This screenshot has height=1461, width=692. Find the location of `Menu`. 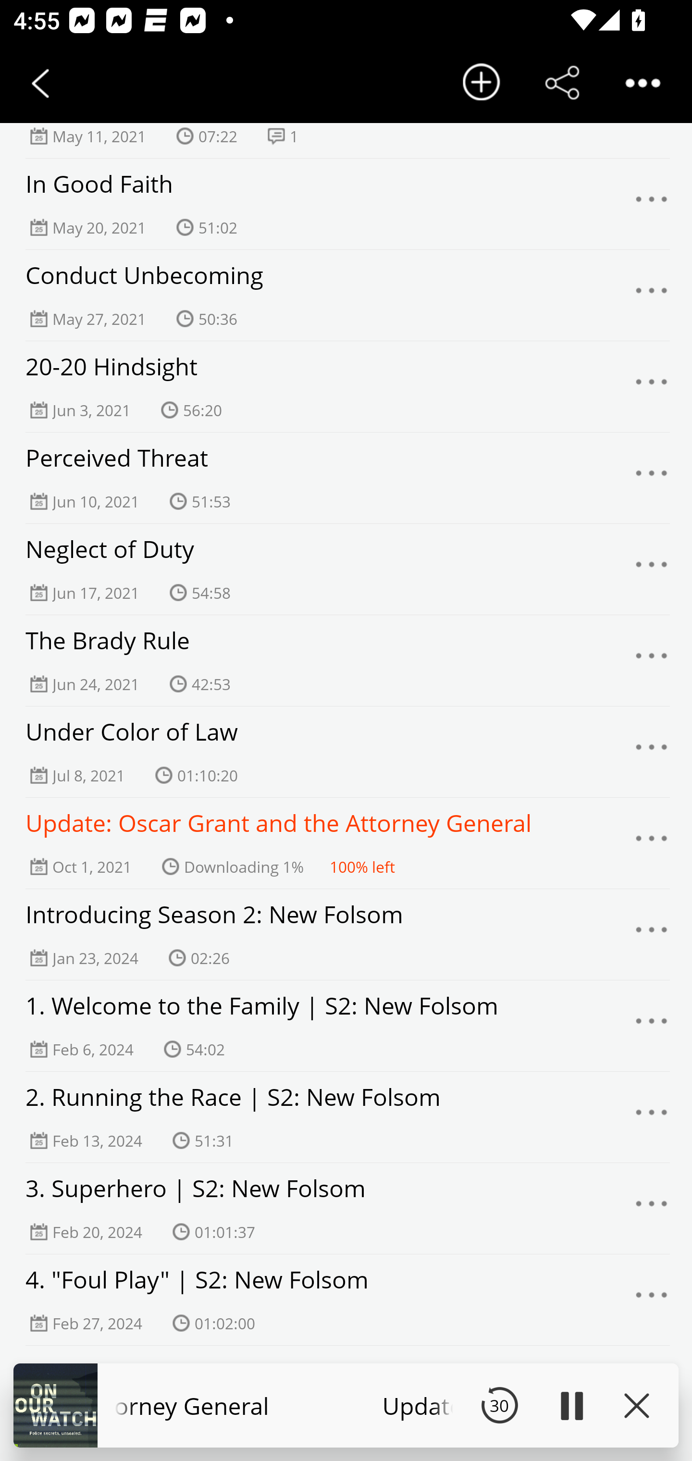

Menu is located at coordinates (652, 479).